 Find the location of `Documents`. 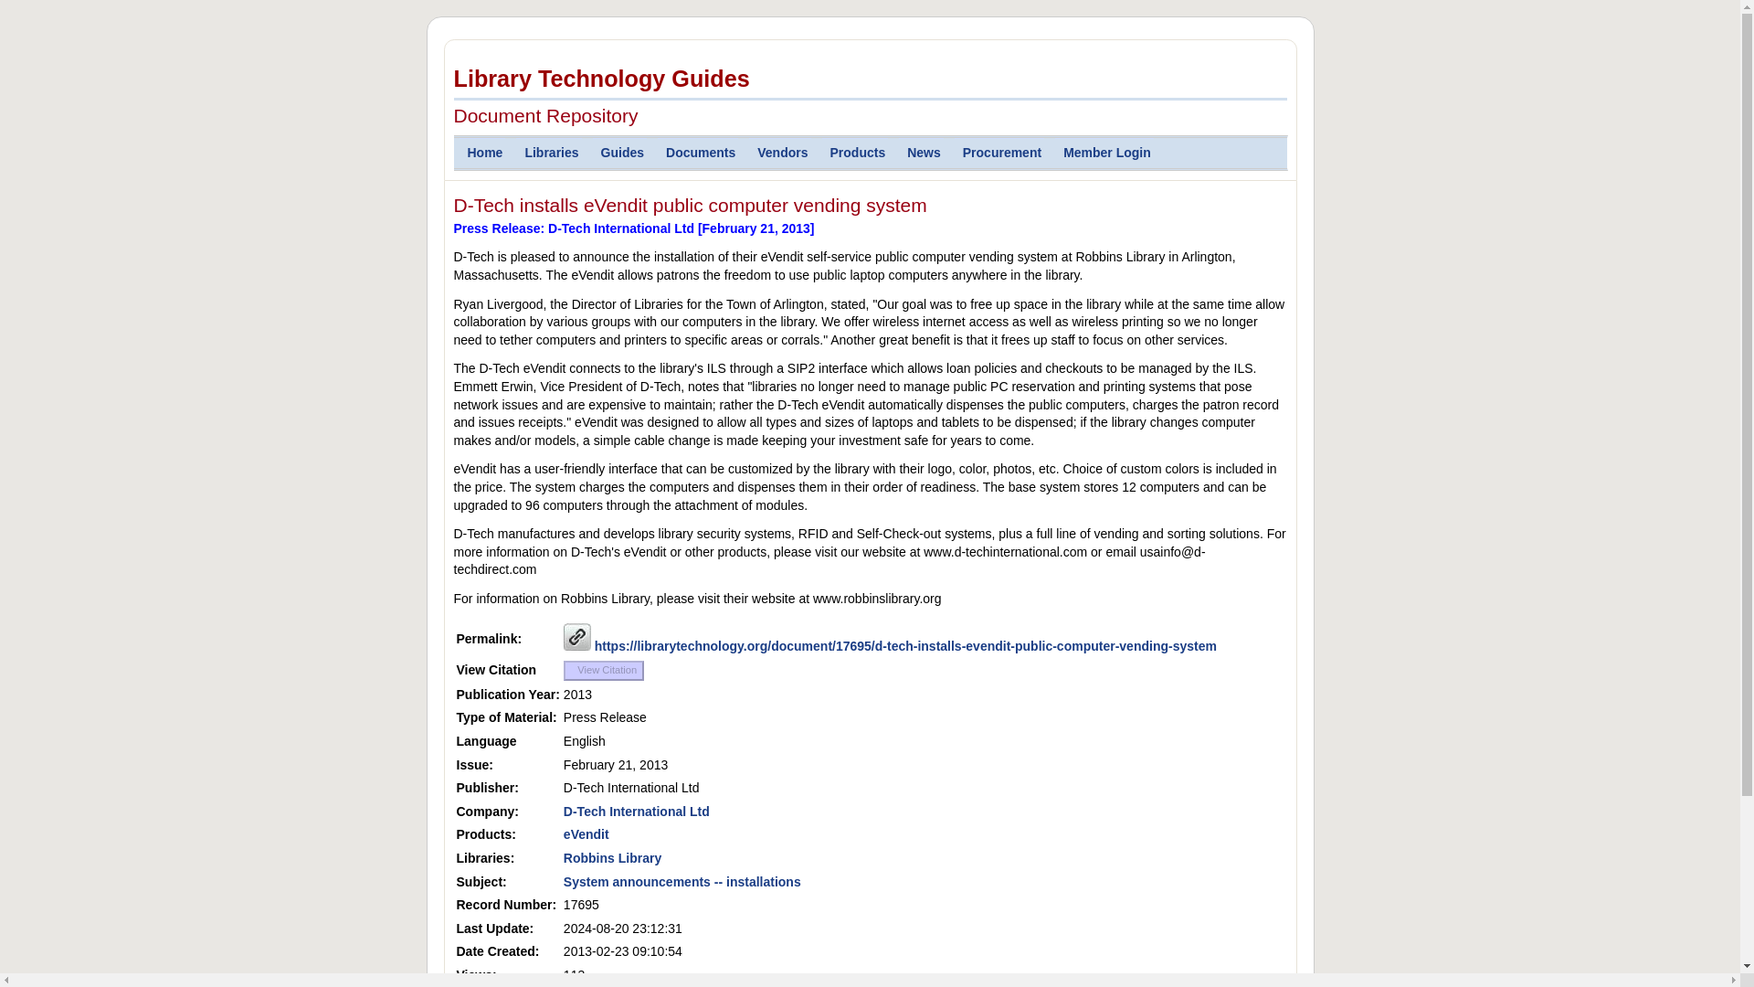

Documents is located at coordinates (698, 153).